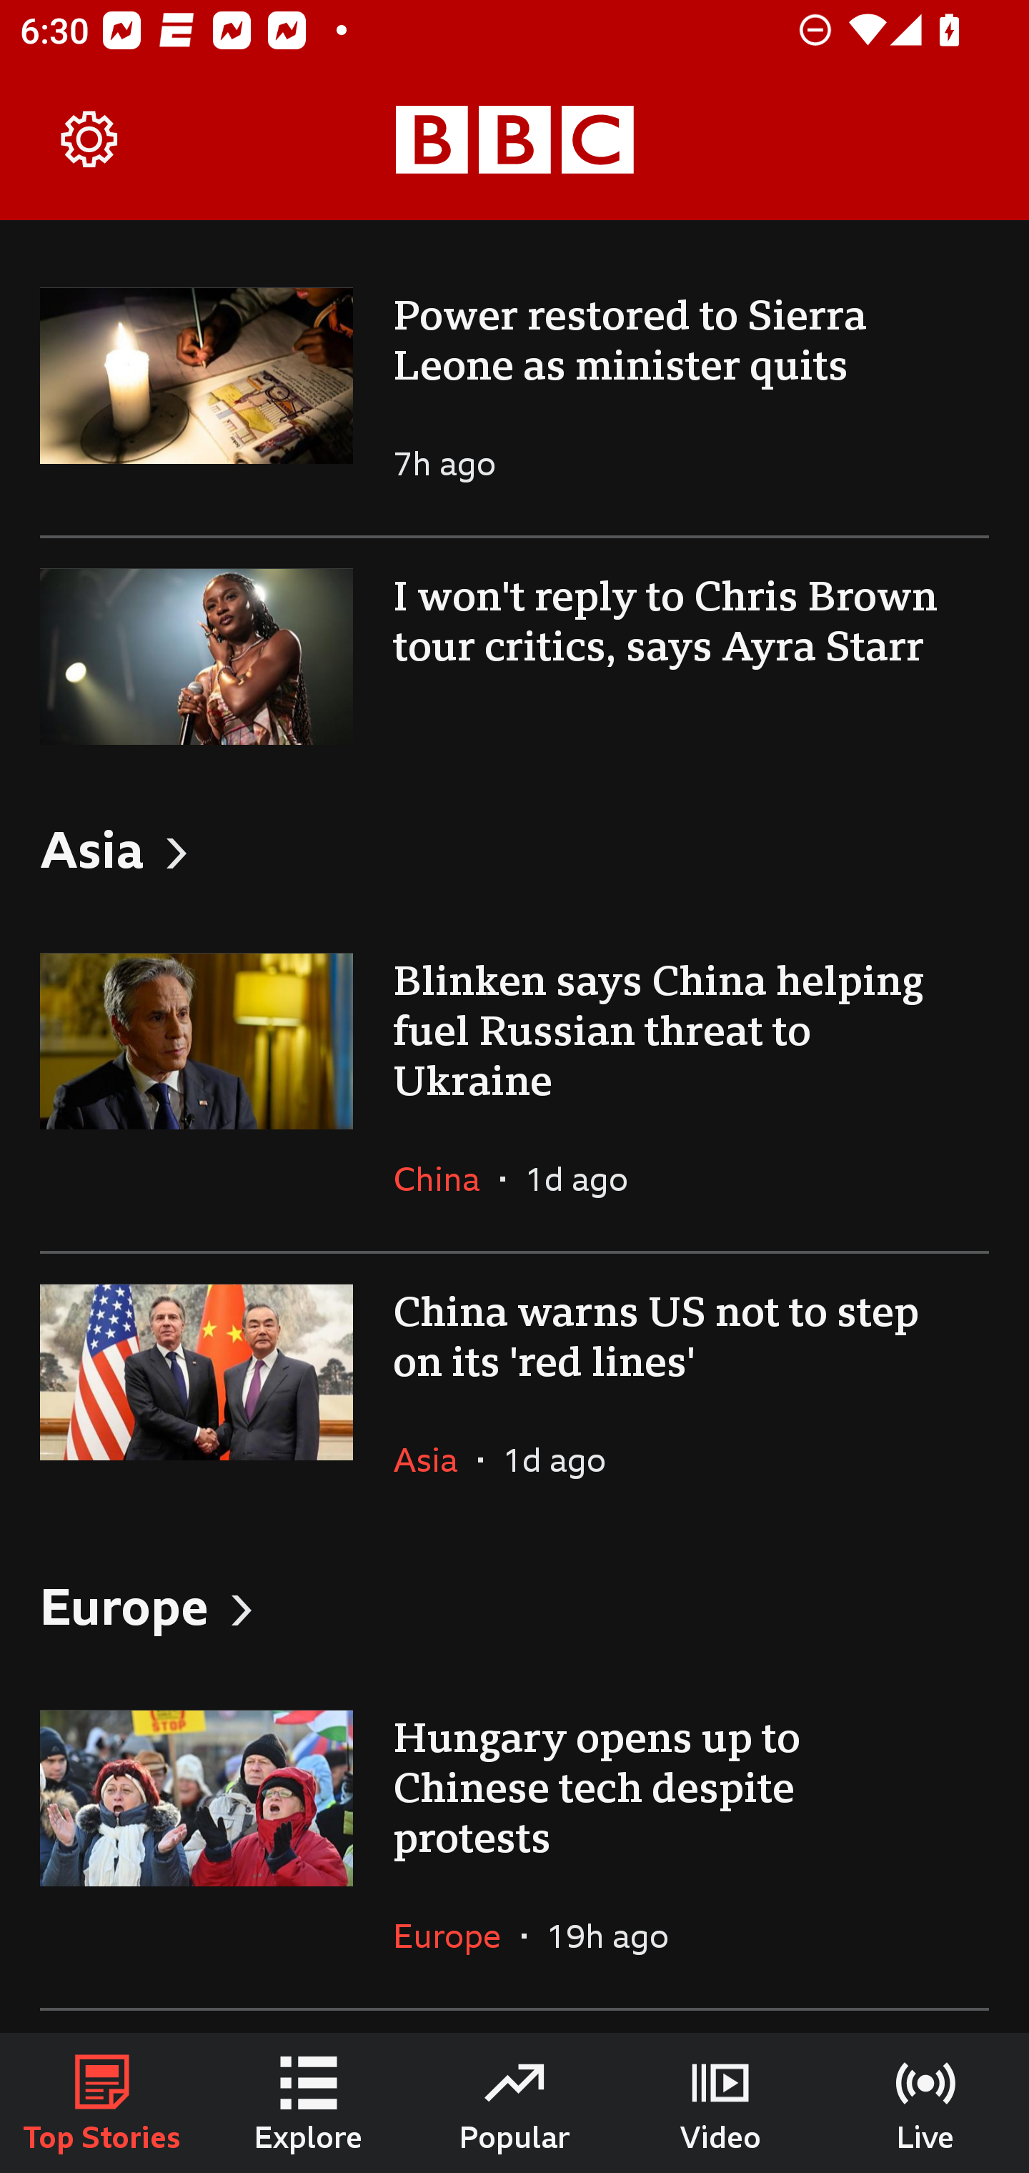 The height and width of the screenshot is (2173, 1029). I want to click on Asia In the section Asia, so click(436, 1459).